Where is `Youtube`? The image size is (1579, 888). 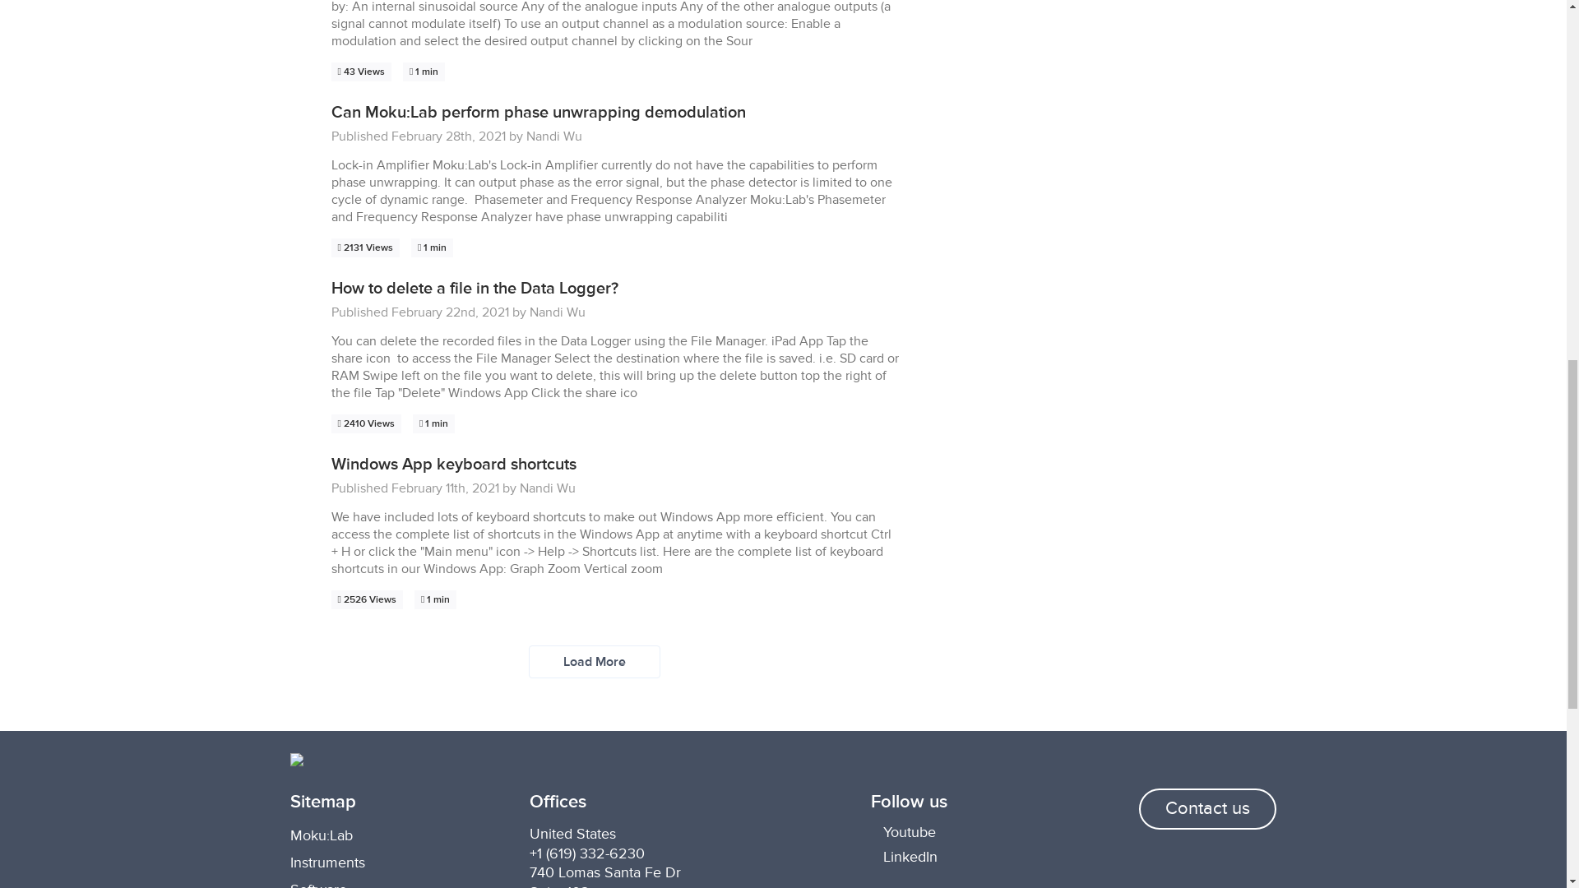 Youtube is located at coordinates (979, 832).